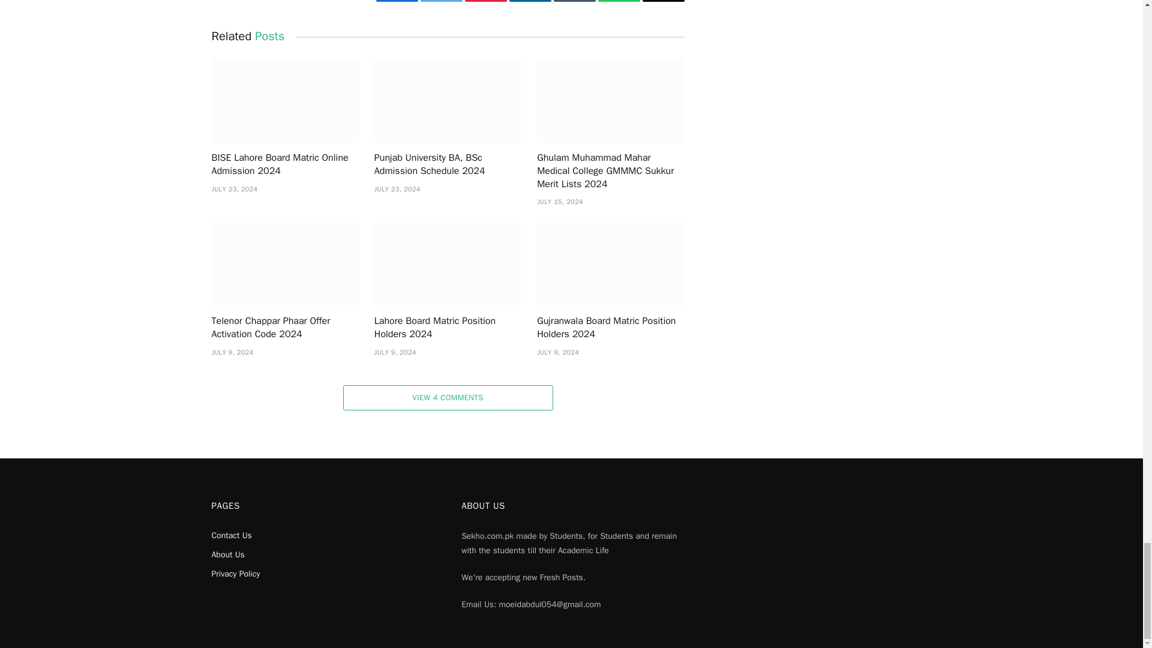  Describe the element at coordinates (440, 1) in the screenshot. I see `Twitter` at that location.